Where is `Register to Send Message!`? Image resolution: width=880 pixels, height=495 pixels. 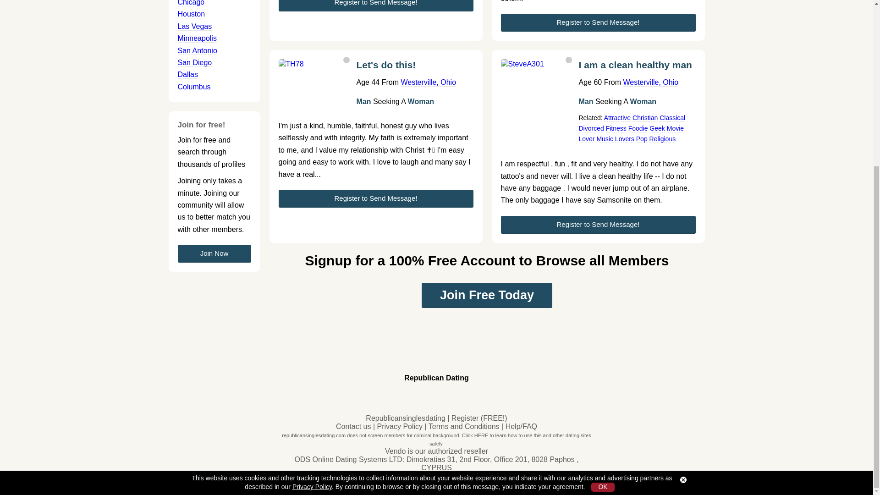
Register to Send Message! is located at coordinates (598, 23).